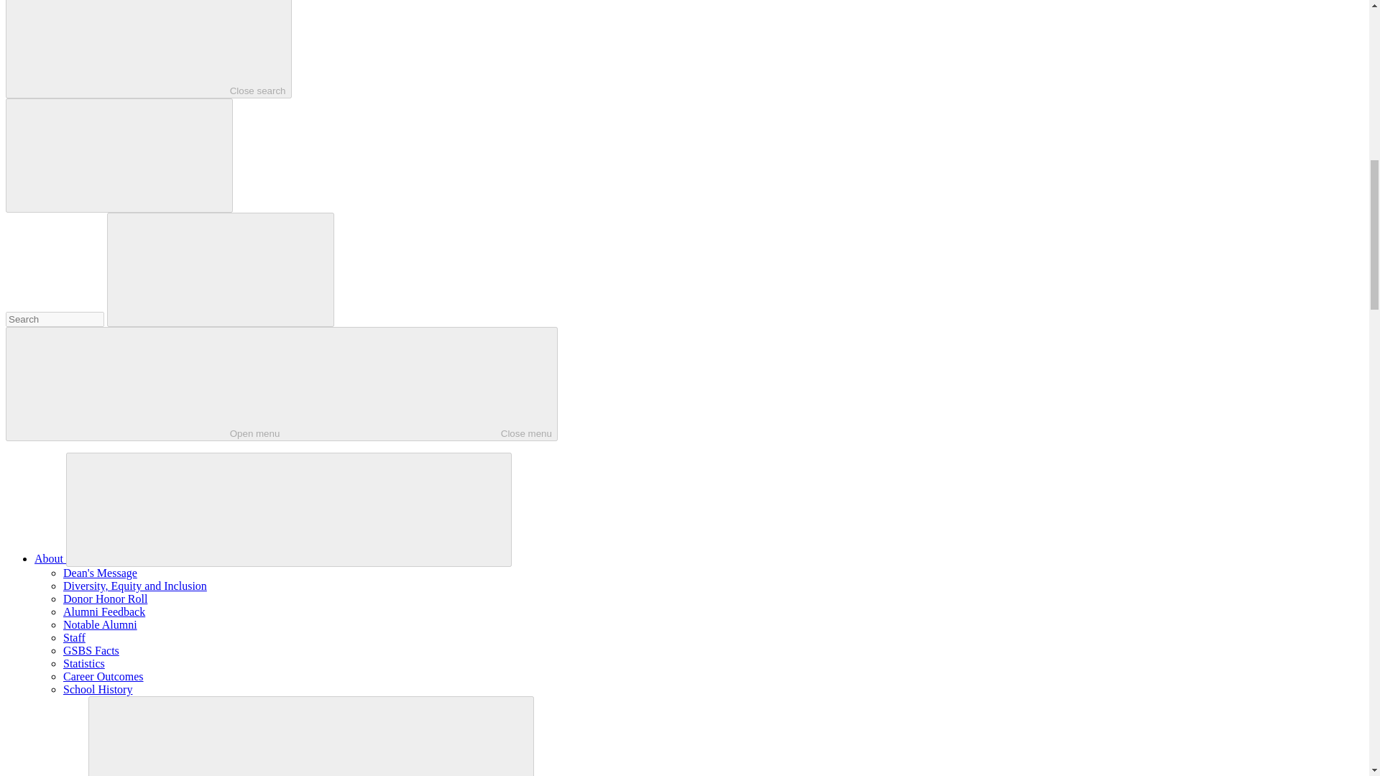 This screenshot has height=776, width=1380. I want to click on School History, so click(98, 689).